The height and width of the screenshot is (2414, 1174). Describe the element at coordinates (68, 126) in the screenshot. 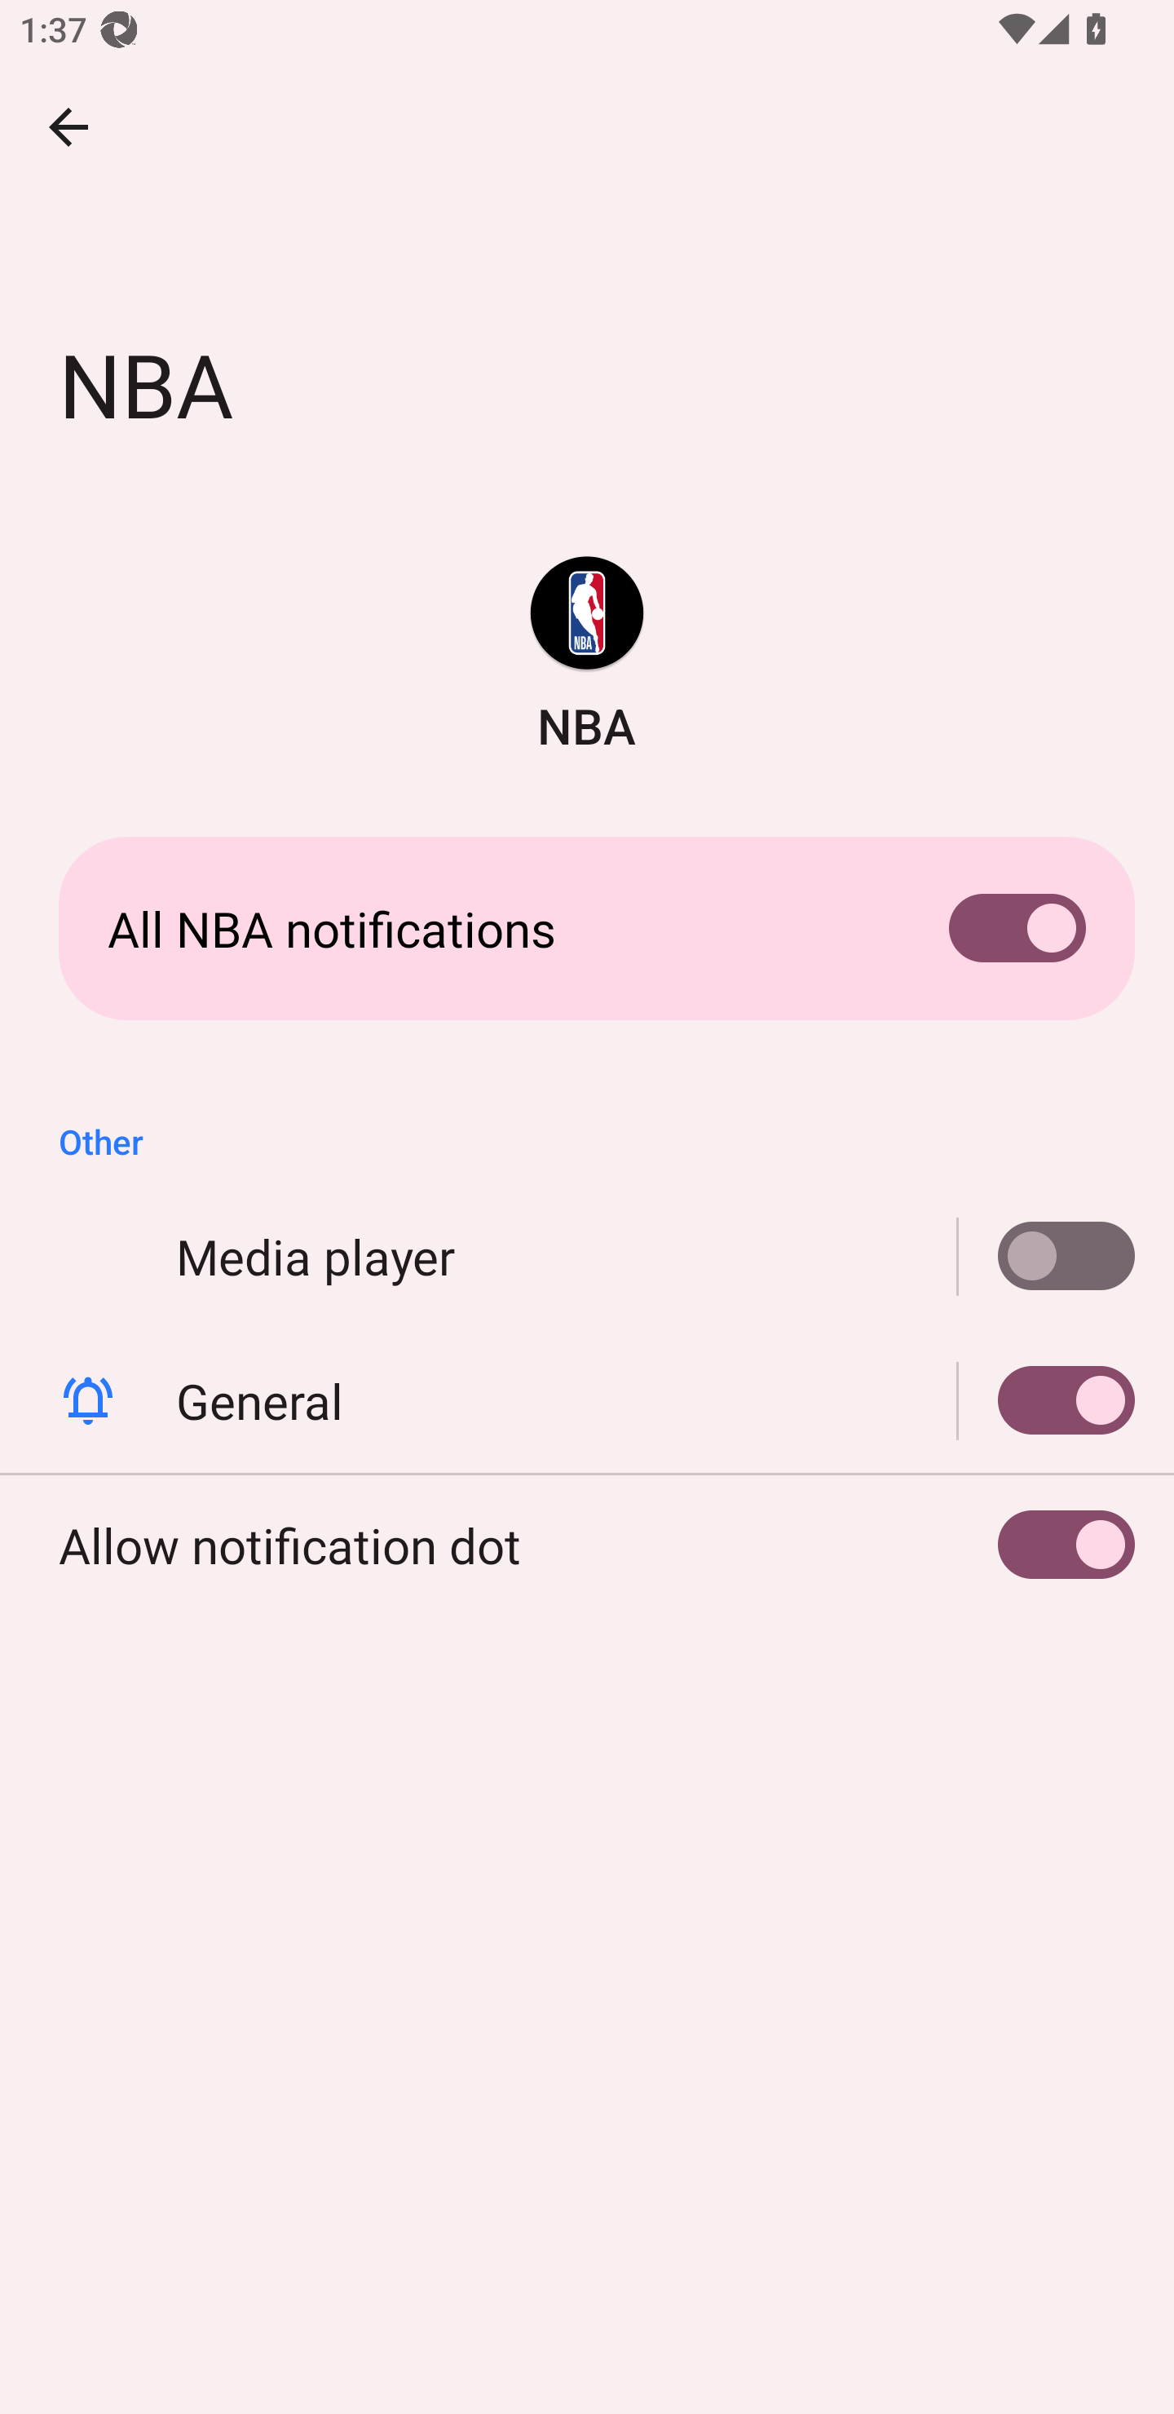

I see `Navigate up` at that location.